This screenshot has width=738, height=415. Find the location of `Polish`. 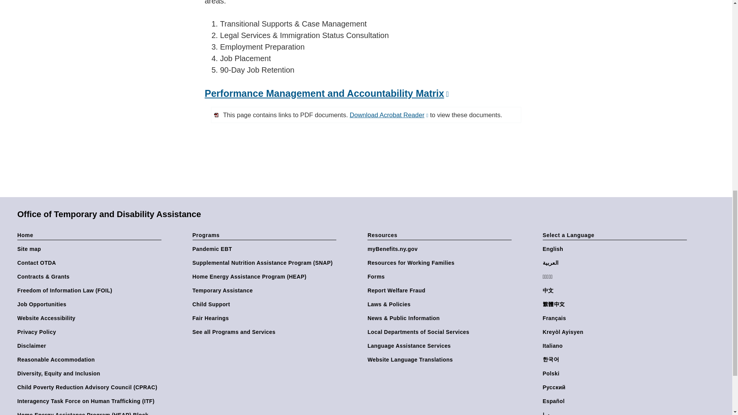

Polish is located at coordinates (616, 373).